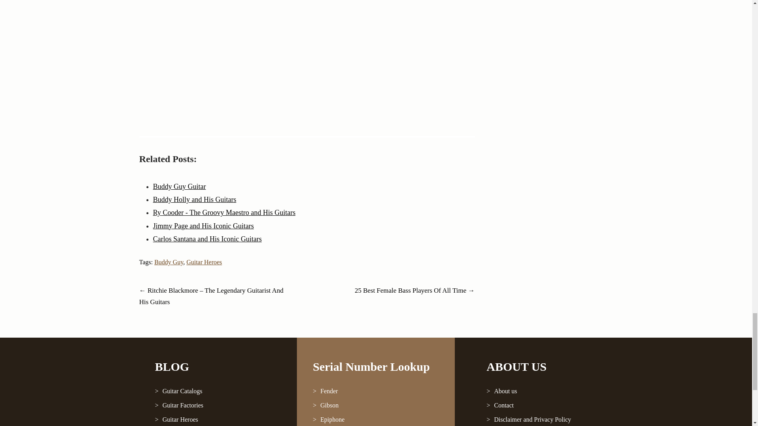  Describe the element at coordinates (218, 391) in the screenshot. I see `Guitar Catalogs` at that location.